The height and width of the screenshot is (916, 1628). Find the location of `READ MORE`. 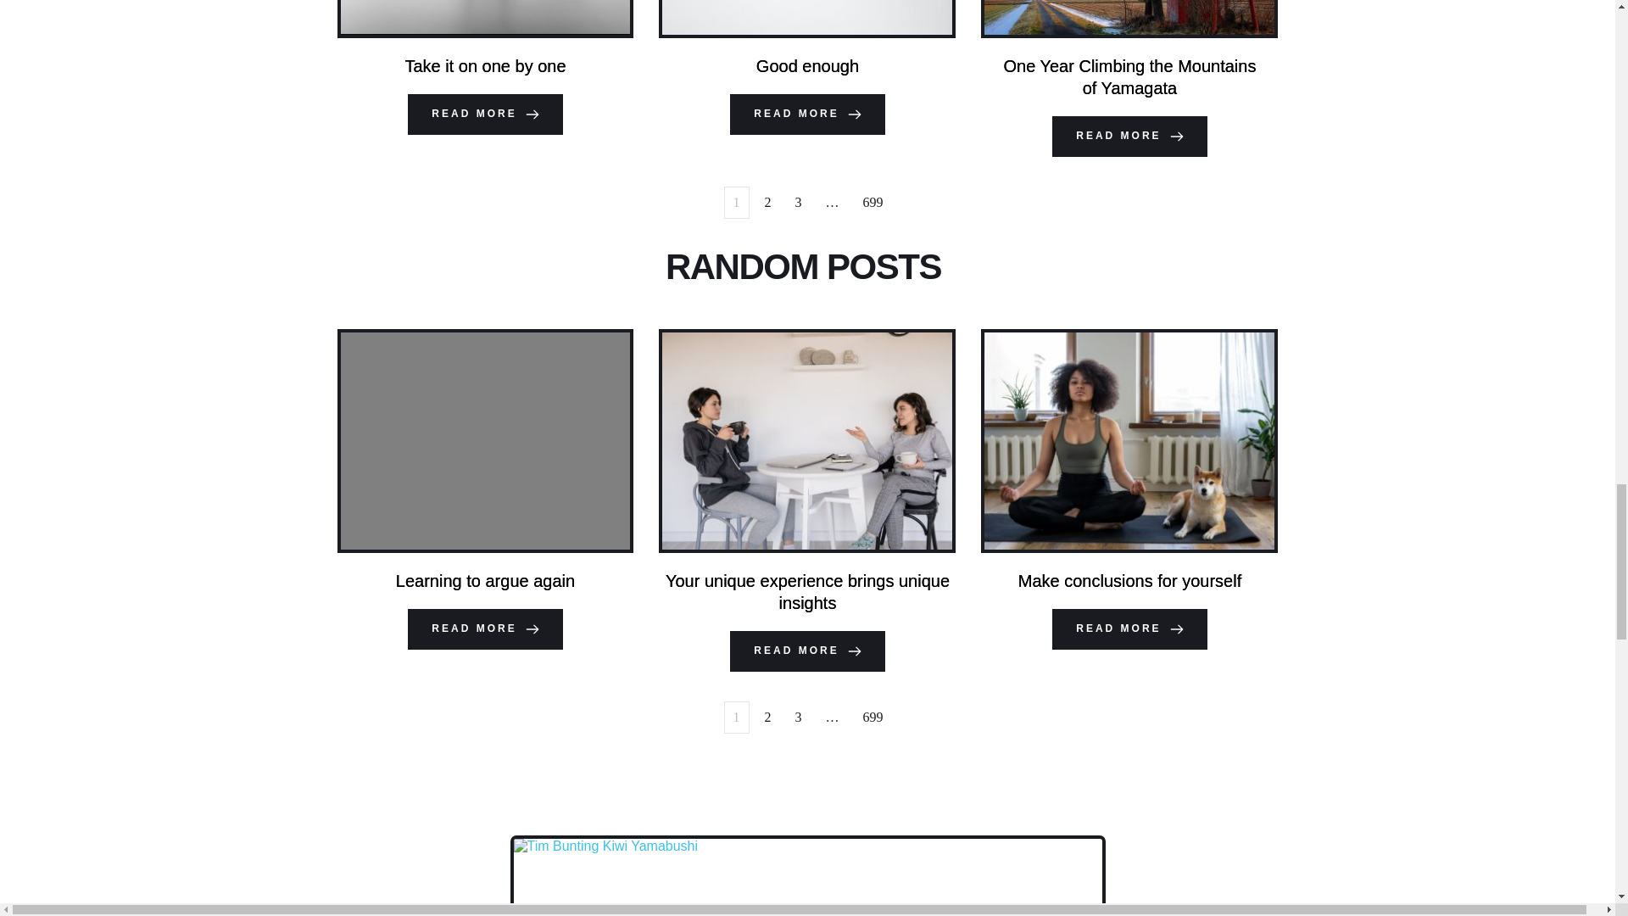

READ MORE is located at coordinates (485, 114).